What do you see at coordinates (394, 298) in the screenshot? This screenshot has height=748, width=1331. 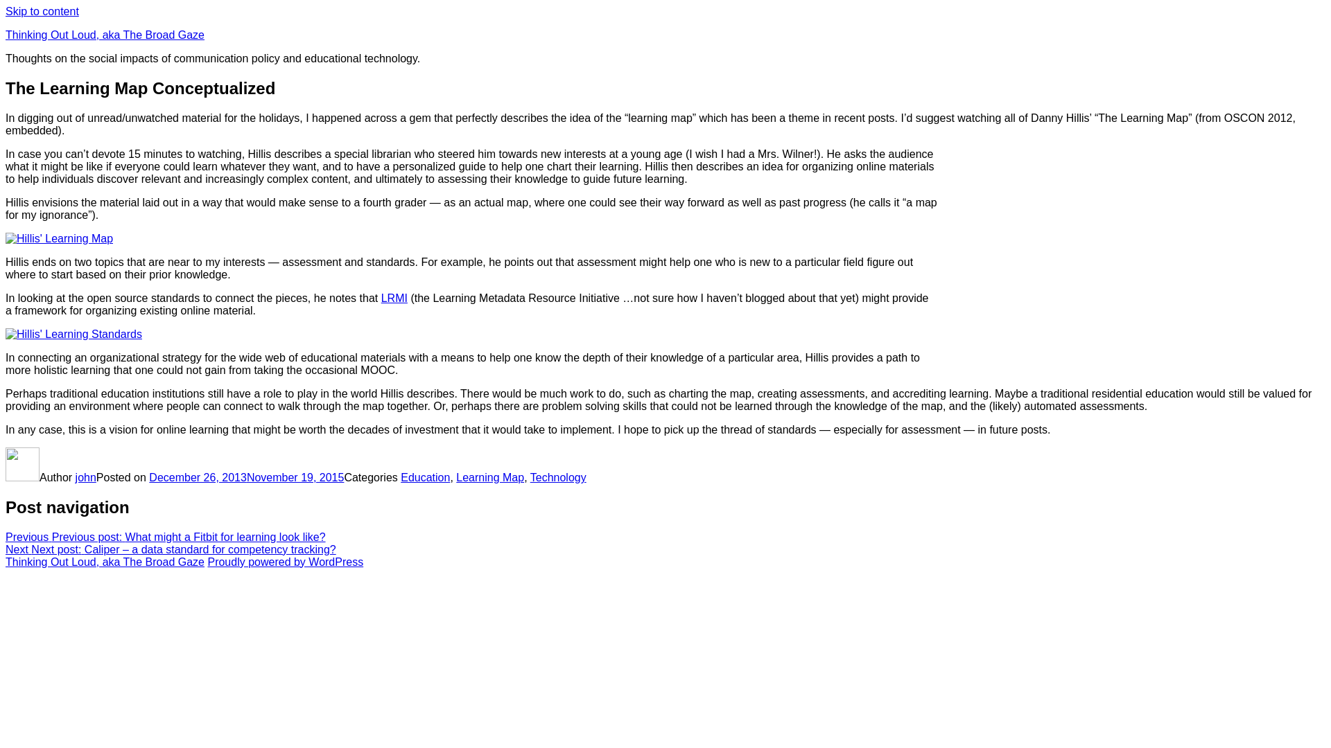 I see `LRMI` at bounding box center [394, 298].